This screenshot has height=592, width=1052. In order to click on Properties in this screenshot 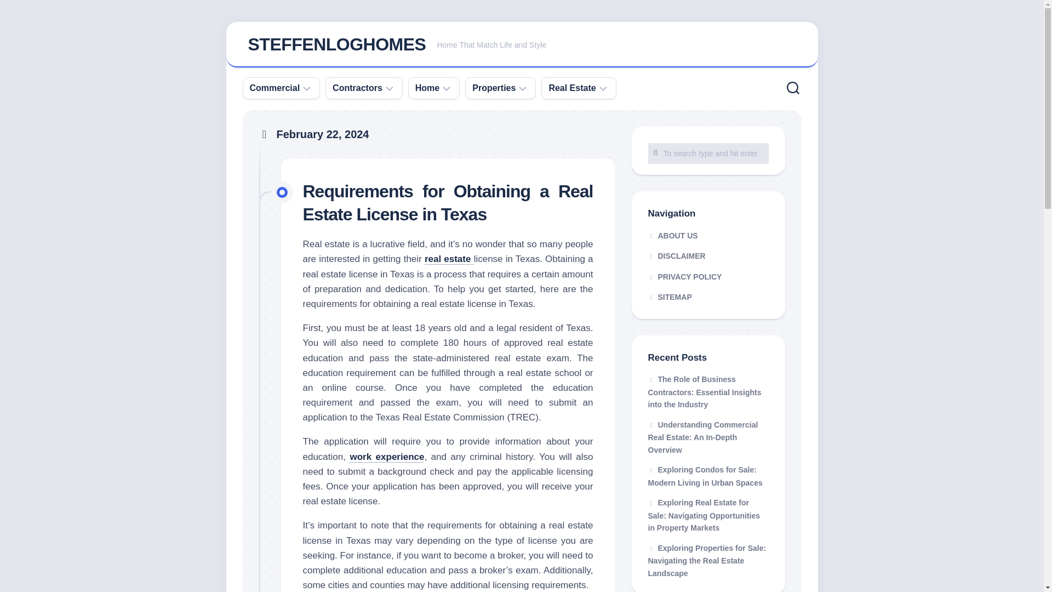, I will do `click(708, 236)`.